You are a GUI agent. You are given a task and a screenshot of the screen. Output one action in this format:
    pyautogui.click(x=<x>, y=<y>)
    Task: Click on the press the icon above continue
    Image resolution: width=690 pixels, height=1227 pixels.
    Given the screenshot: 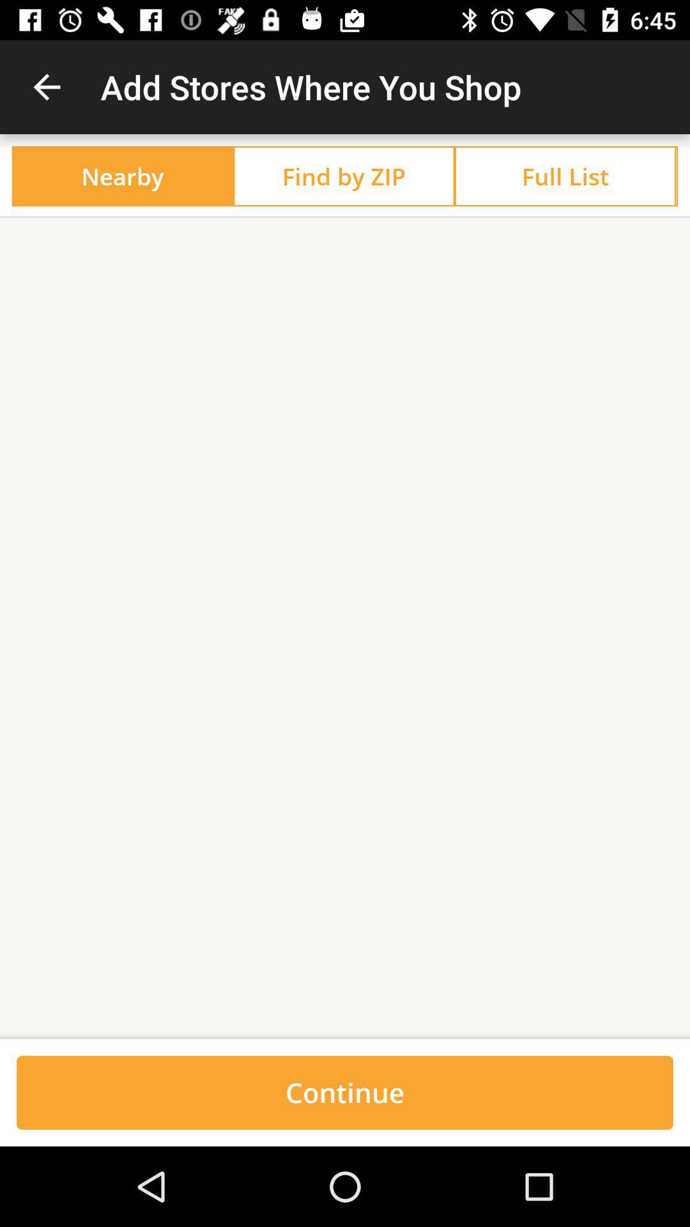 What is the action you would take?
    pyautogui.click(x=345, y=629)
    